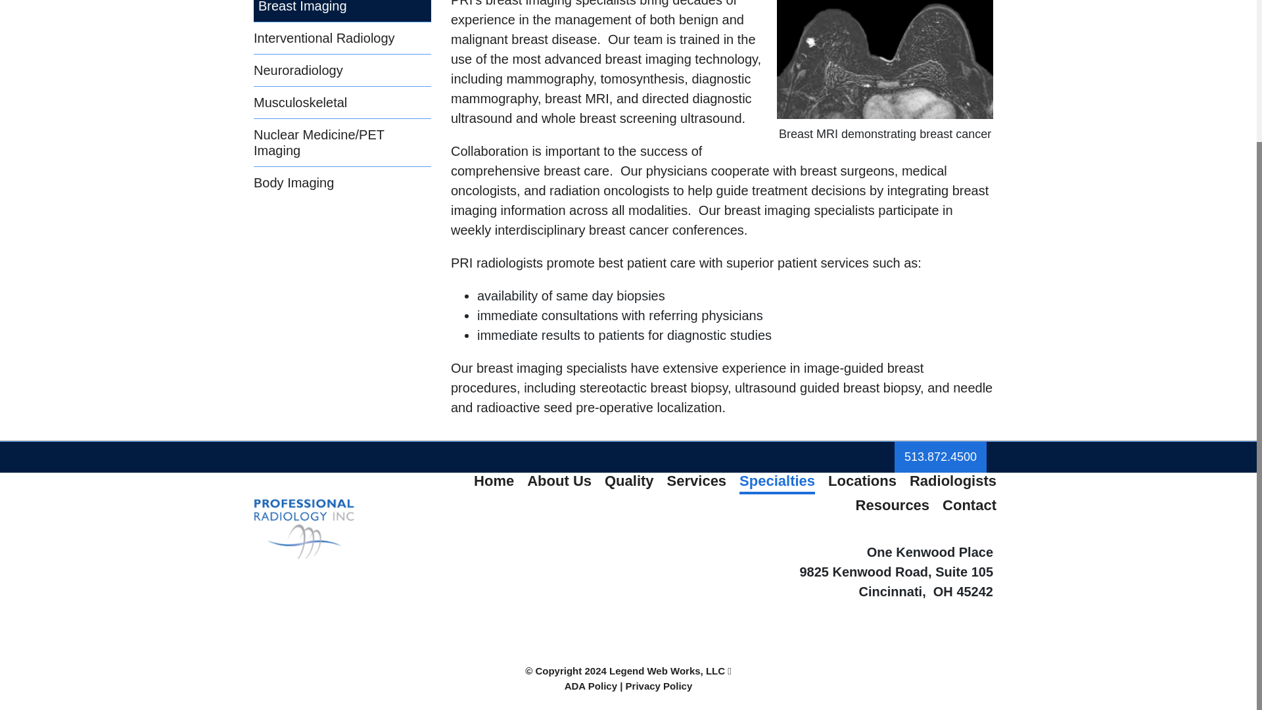  What do you see at coordinates (342, 70) in the screenshot?
I see `Neuroradiology` at bounding box center [342, 70].